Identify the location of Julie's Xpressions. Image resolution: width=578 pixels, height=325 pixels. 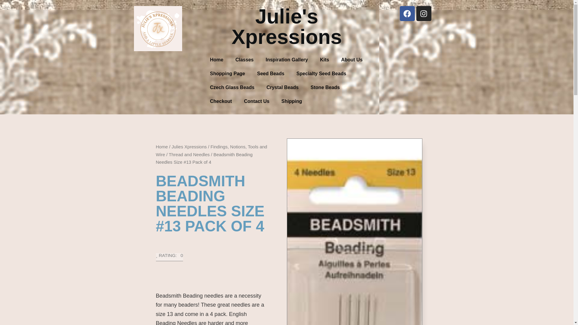
(287, 26).